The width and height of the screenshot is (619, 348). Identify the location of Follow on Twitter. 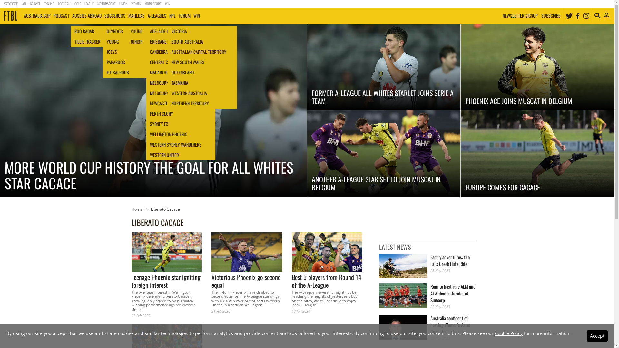
(569, 16).